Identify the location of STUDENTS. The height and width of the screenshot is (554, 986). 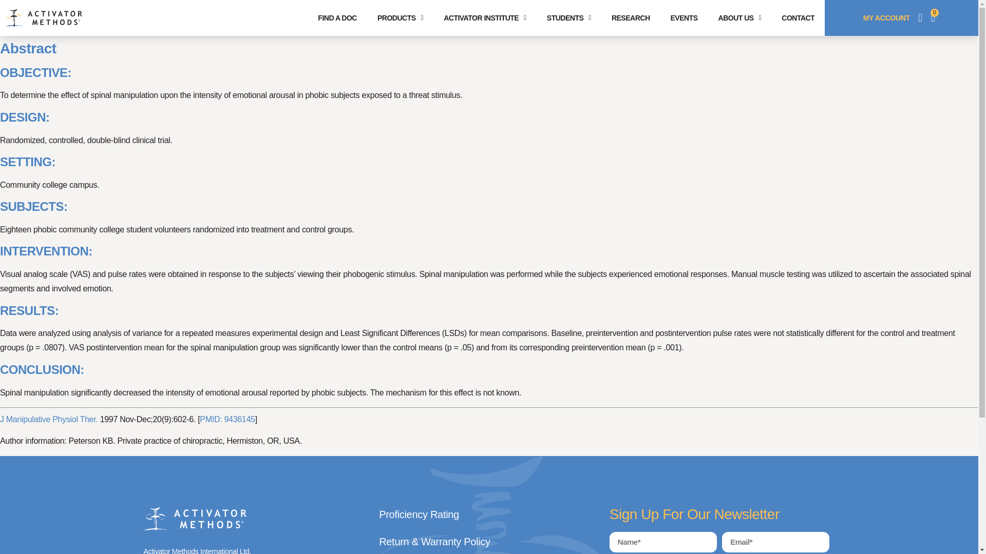
(569, 17).